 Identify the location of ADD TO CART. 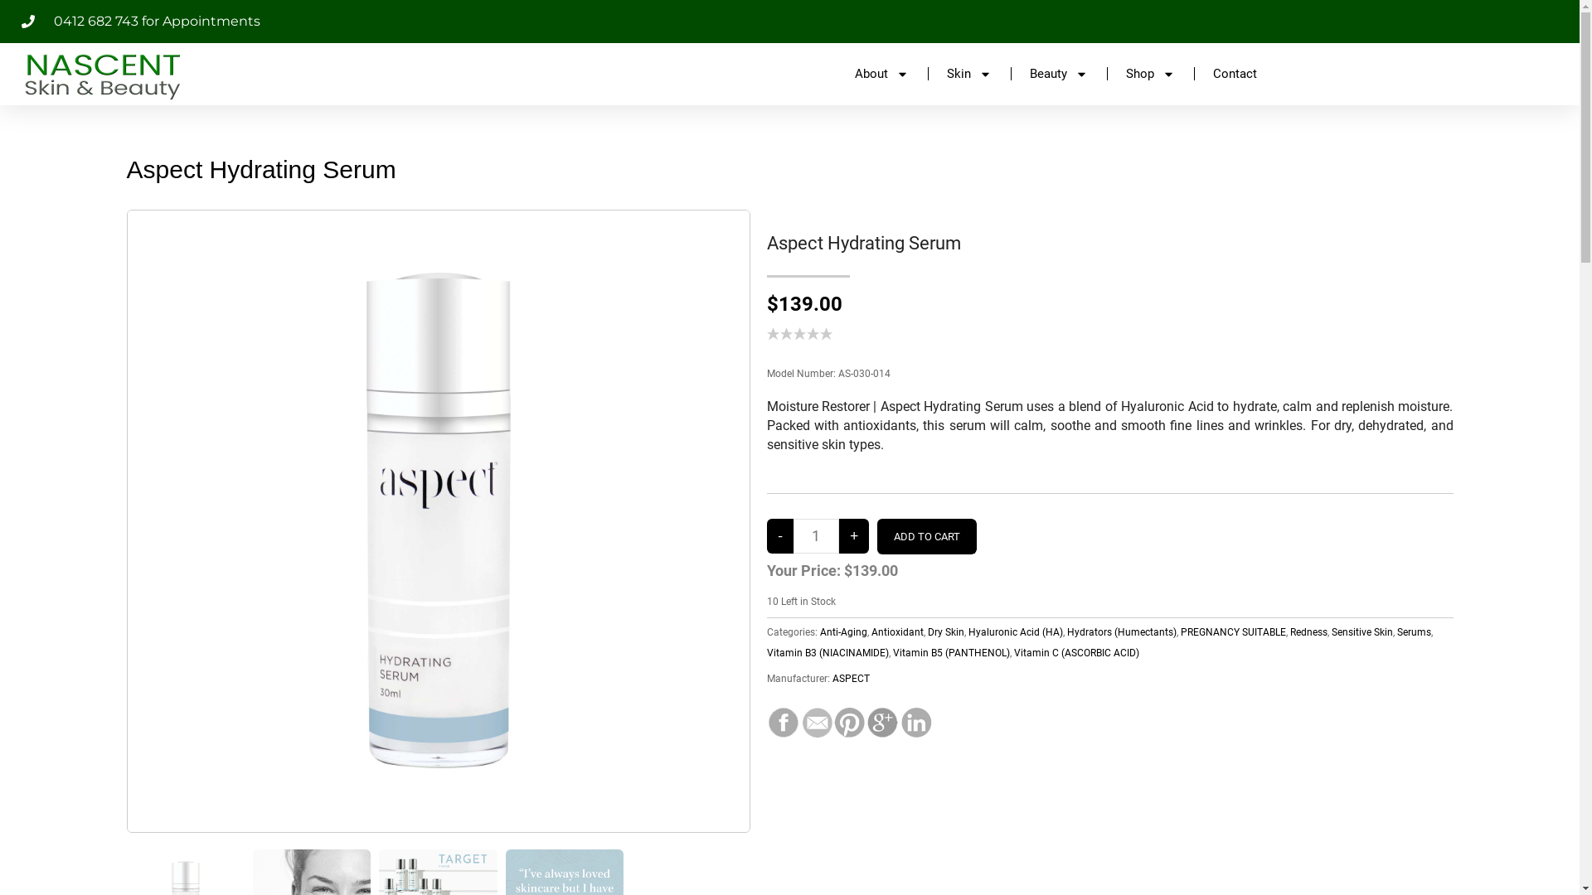
(927, 537).